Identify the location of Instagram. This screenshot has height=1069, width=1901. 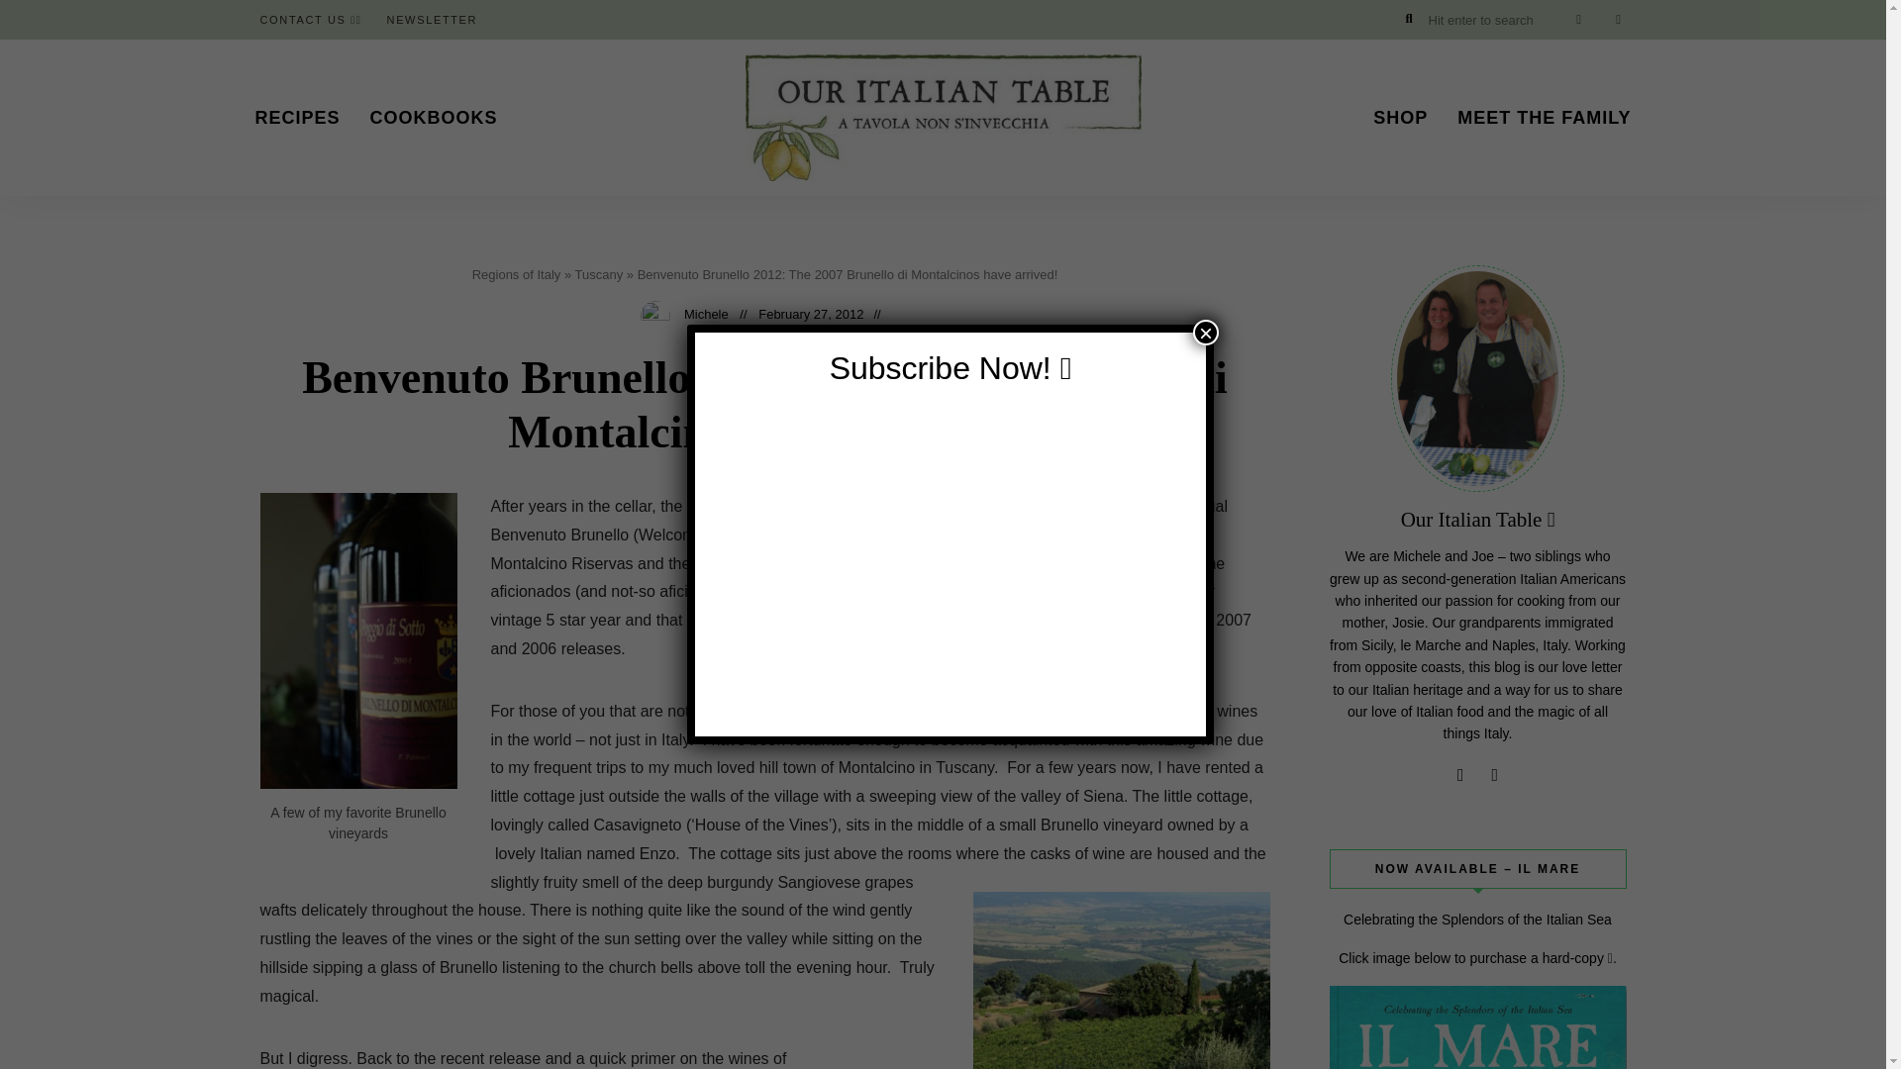
(1578, 20).